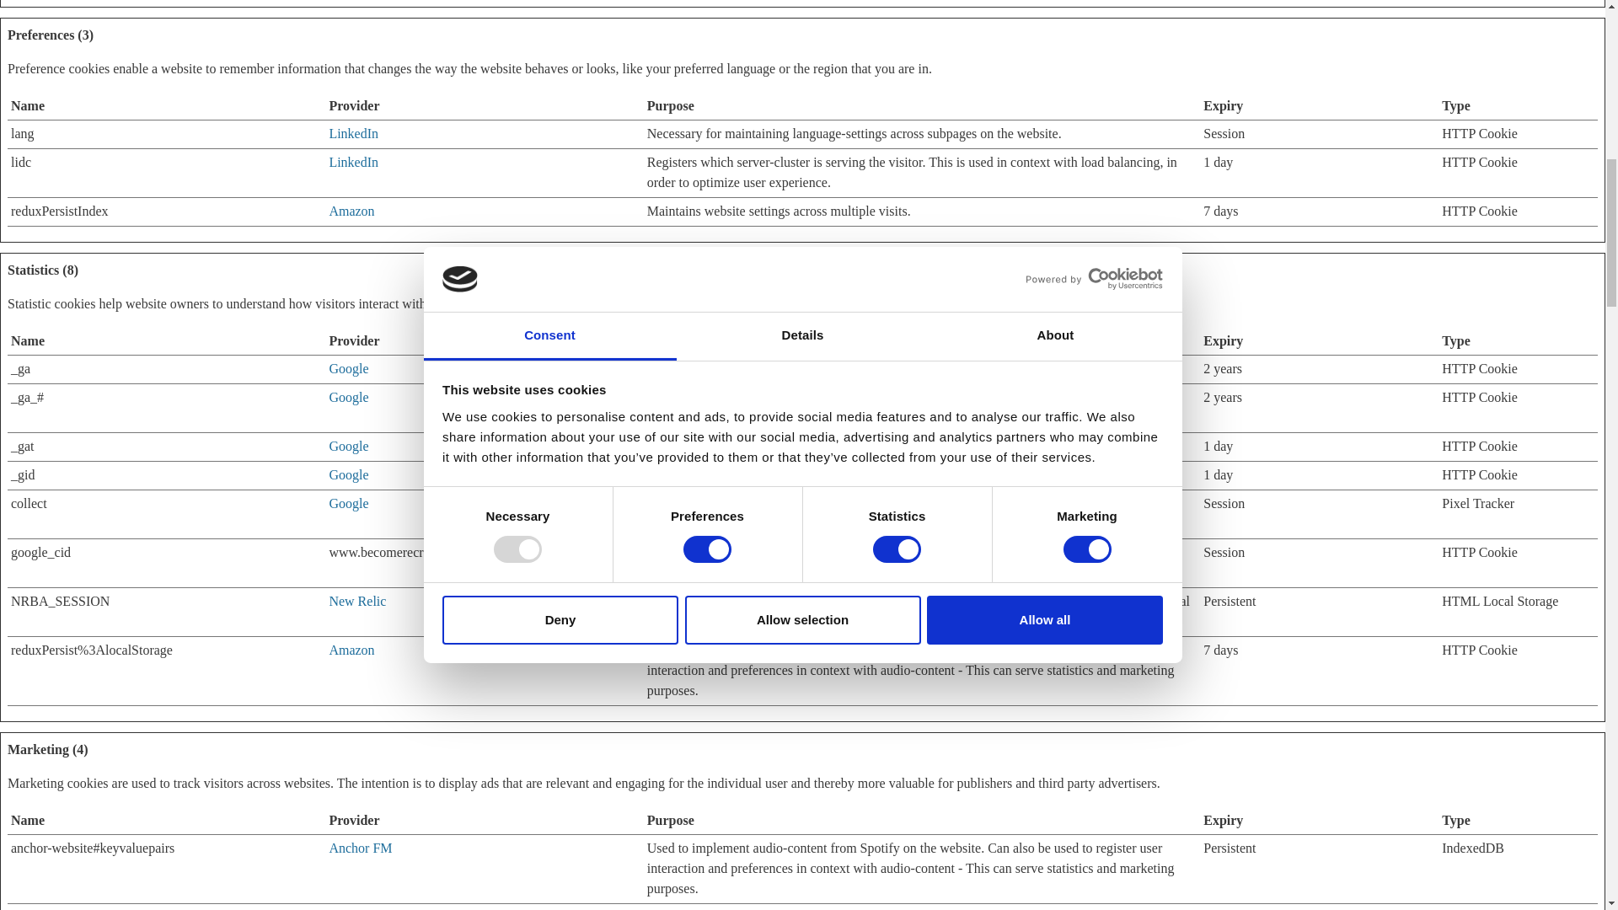  What do you see at coordinates (351, 211) in the screenshot?
I see `Amazon` at bounding box center [351, 211].